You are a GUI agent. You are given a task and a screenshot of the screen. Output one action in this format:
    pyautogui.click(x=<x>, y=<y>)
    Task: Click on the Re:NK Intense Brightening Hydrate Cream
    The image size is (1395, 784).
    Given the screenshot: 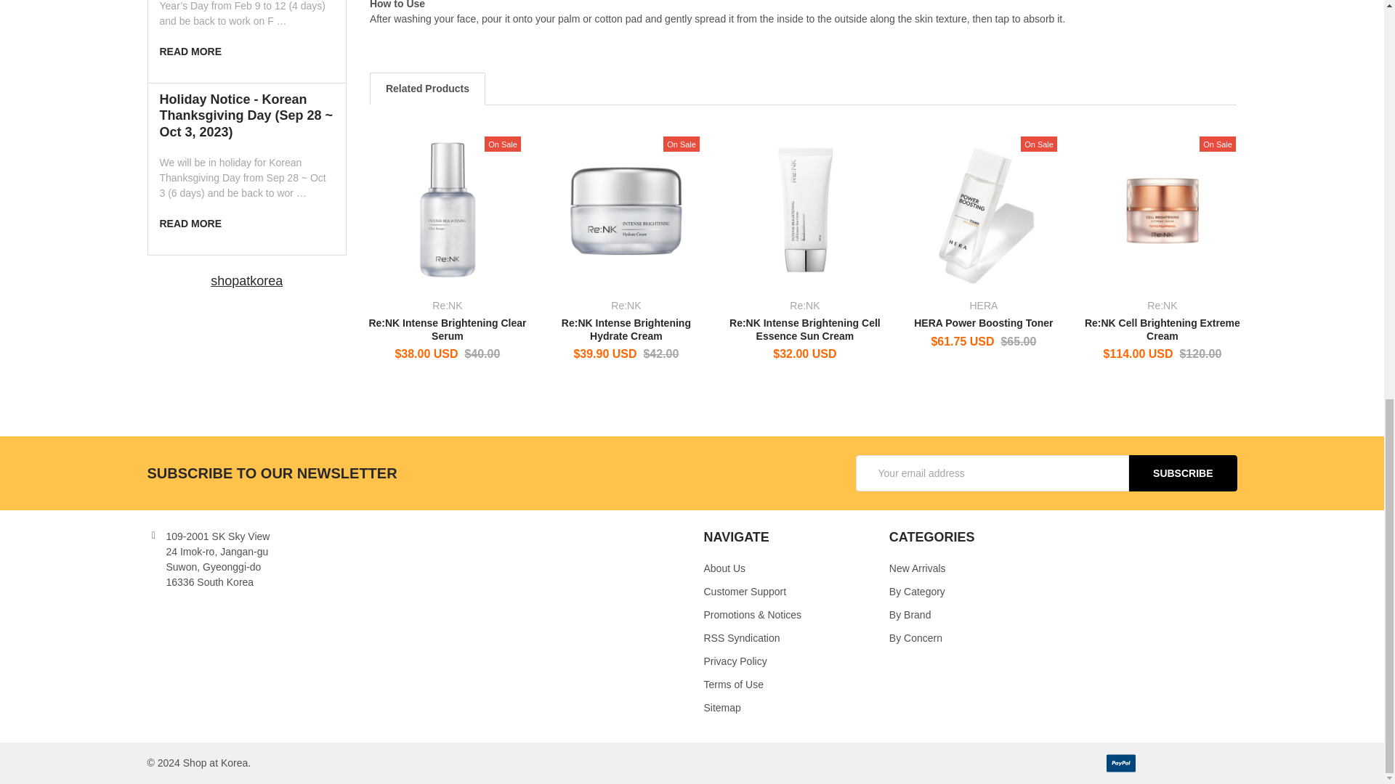 What is the action you would take?
    pyautogui.click(x=626, y=209)
    